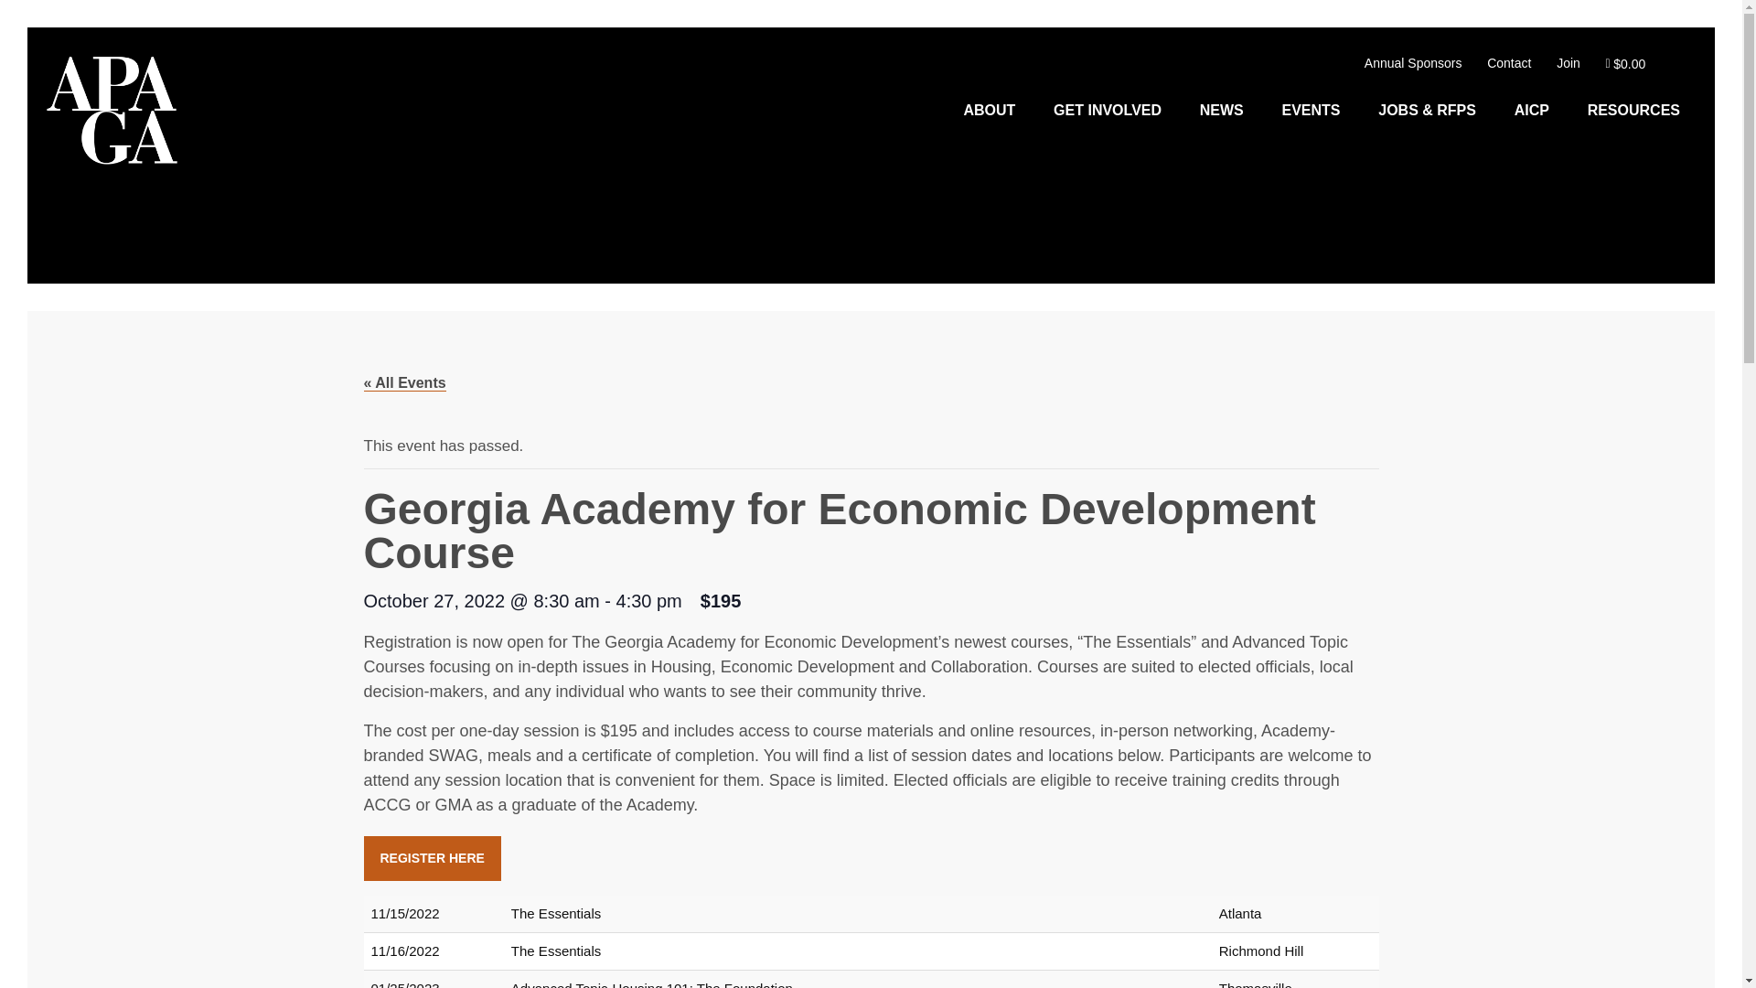 Image resolution: width=1756 pixels, height=988 pixels. Describe the element at coordinates (1108, 110) in the screenshot. I see `GET INVOLVED` at that location.